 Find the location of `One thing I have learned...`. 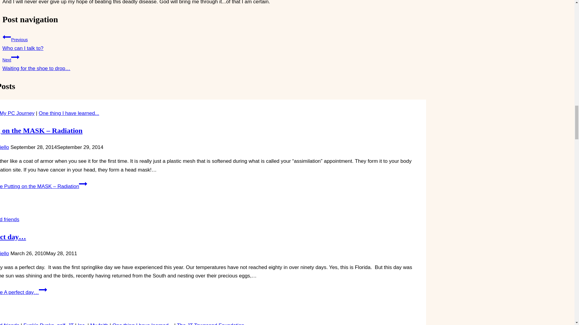

One thing I have learned... is located at coordinates (197, 42).